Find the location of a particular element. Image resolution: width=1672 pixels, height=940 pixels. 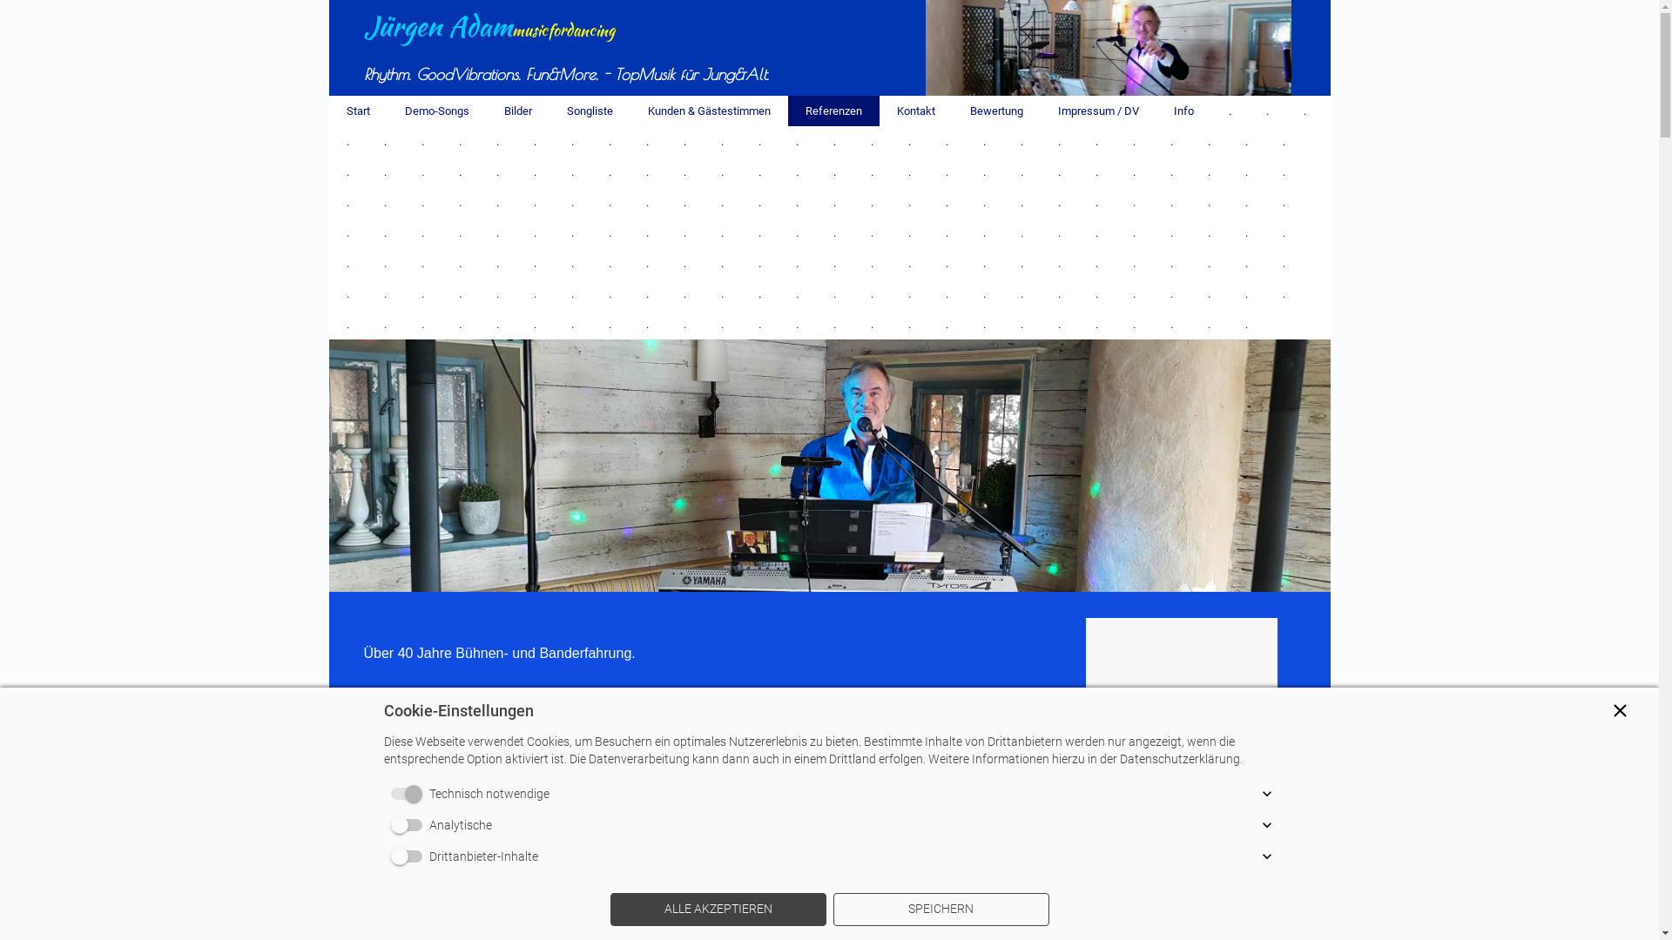

. is located at coordinates (723, 141).